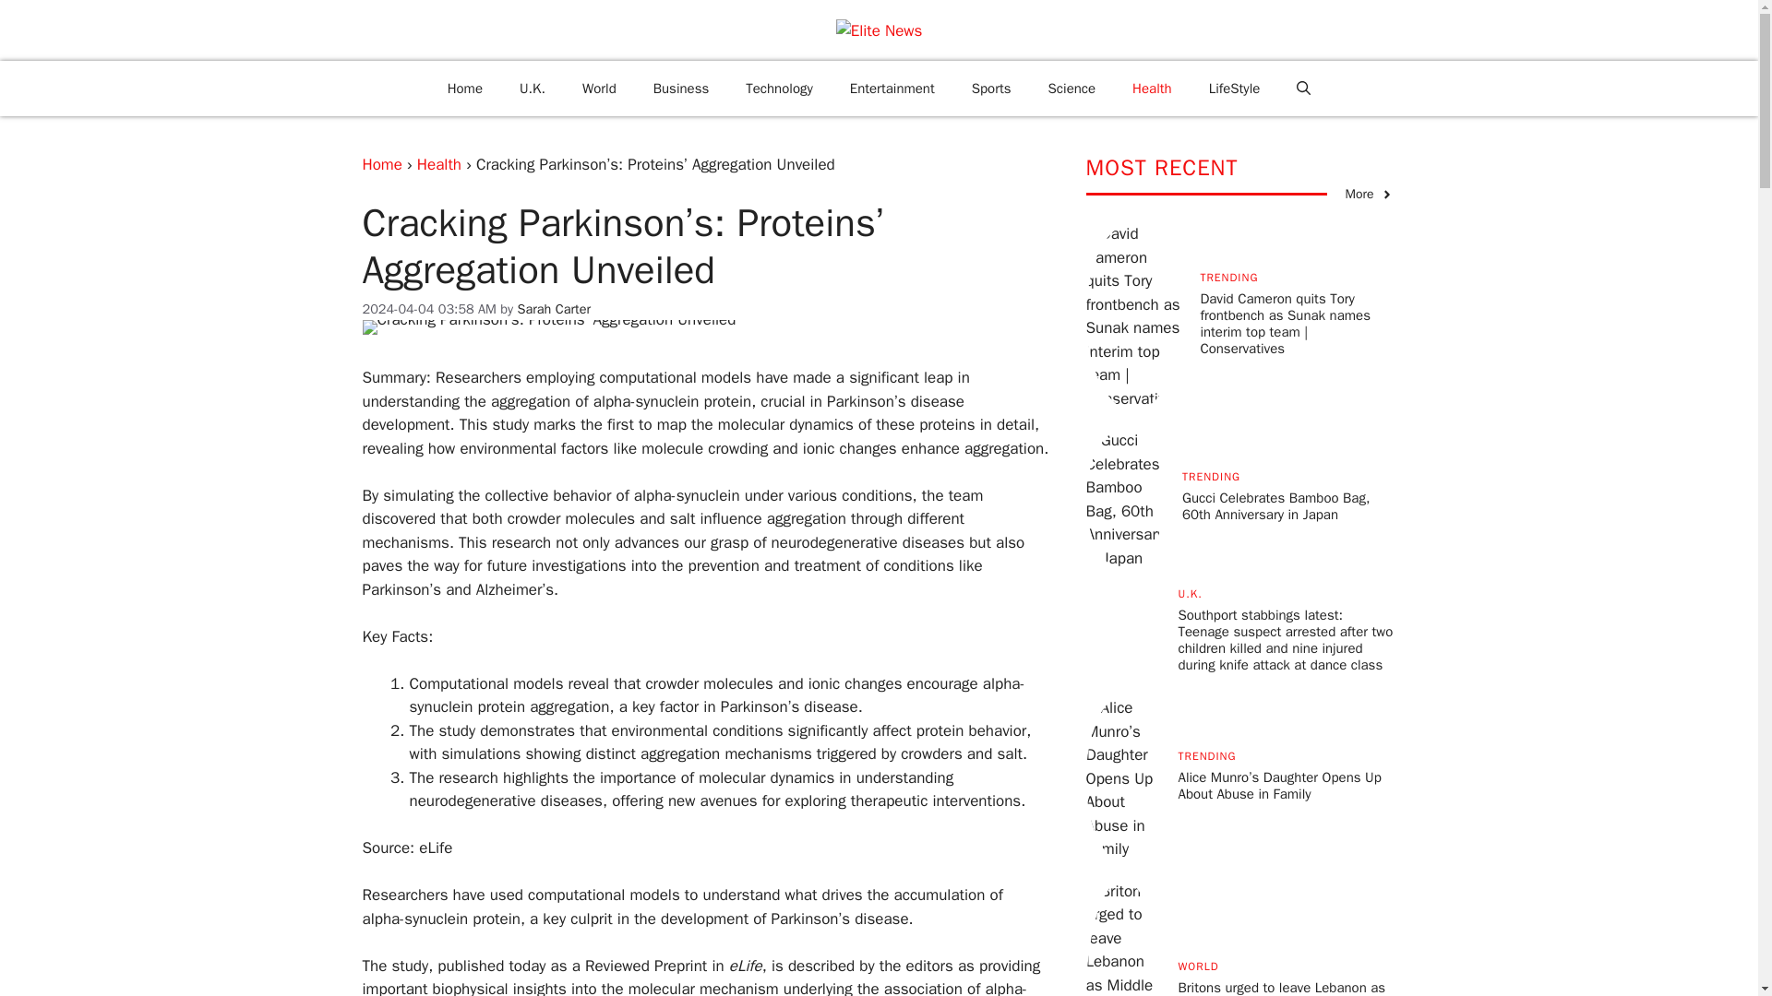  I want to click on Entertainment, so click(892, 89).